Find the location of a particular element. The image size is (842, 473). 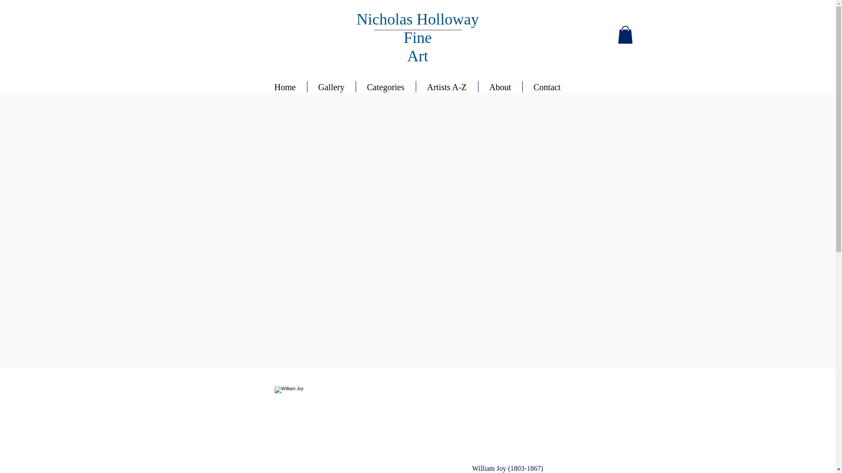

lloway is located at coordinates (457, 19).